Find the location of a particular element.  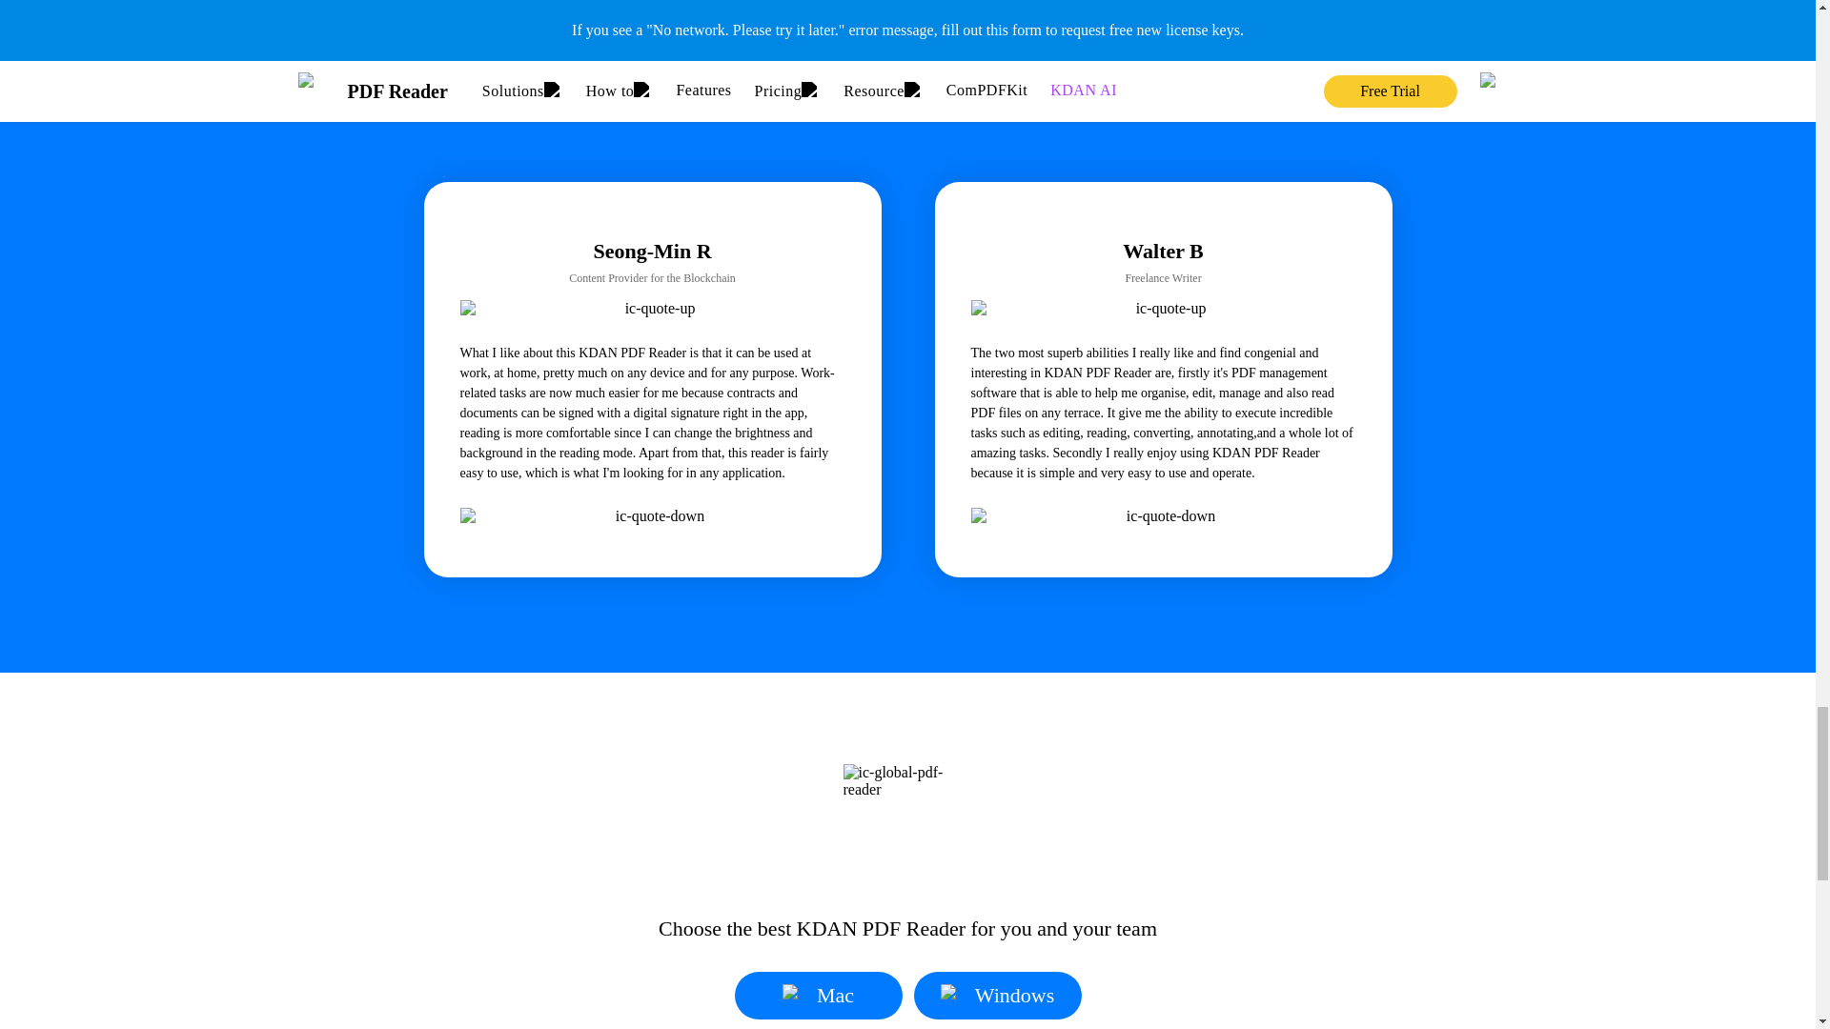

Windows is located at coordinates (997, 995).